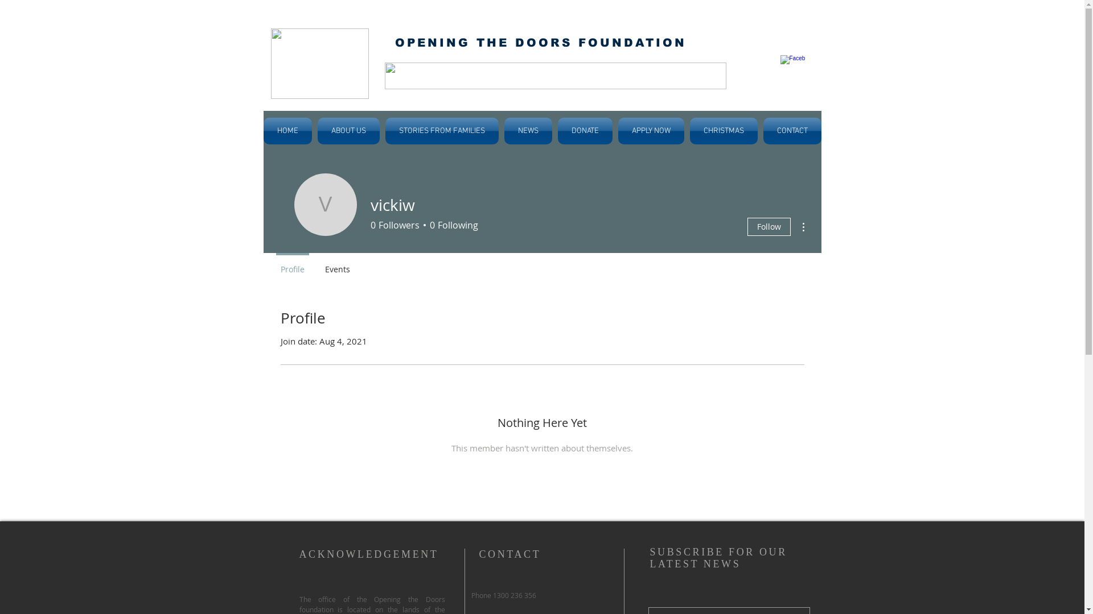  I want to click on CONTACT, so click(791, 131).